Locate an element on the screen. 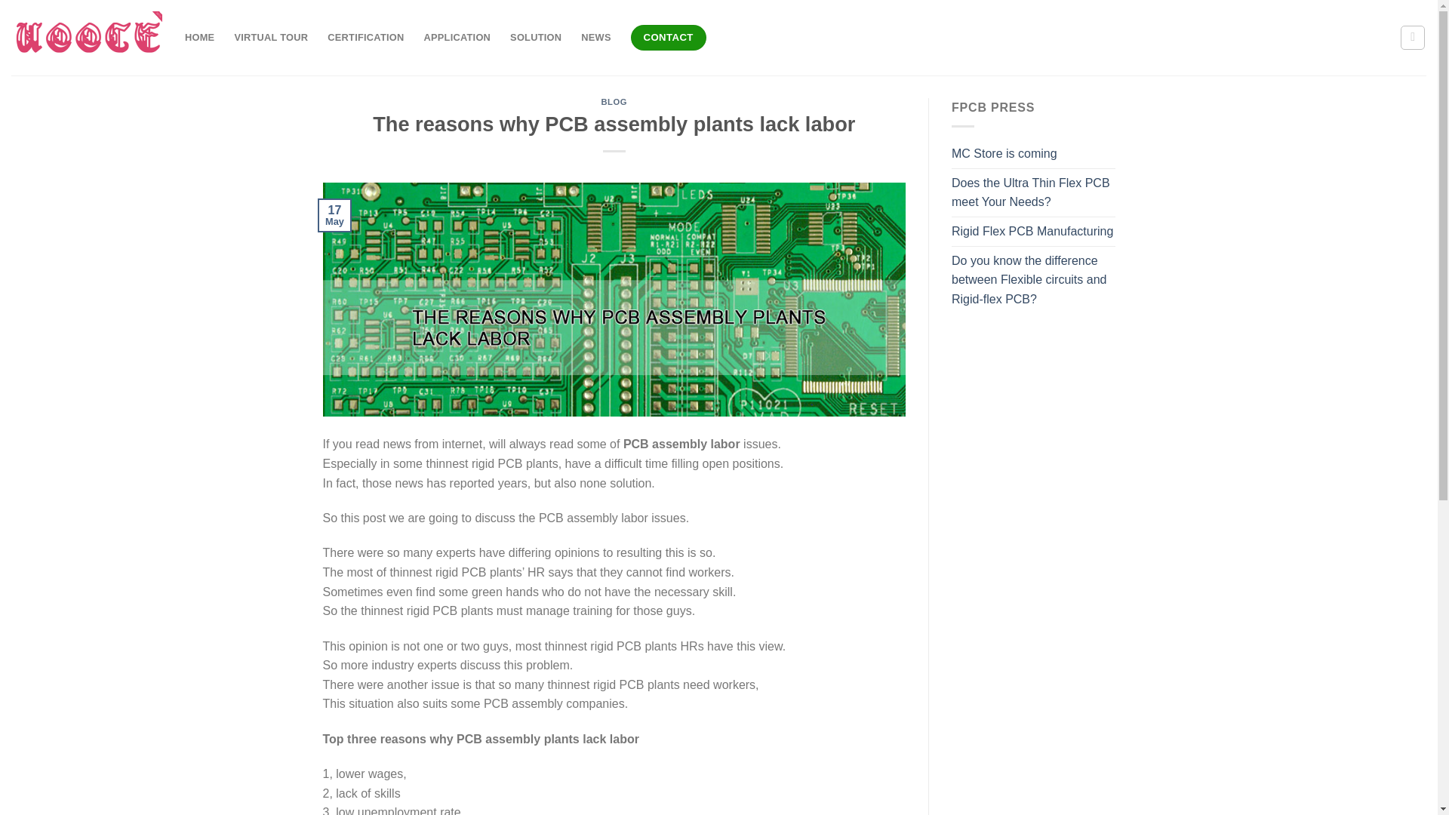  CONTACT is located at coordinates (669, 38).